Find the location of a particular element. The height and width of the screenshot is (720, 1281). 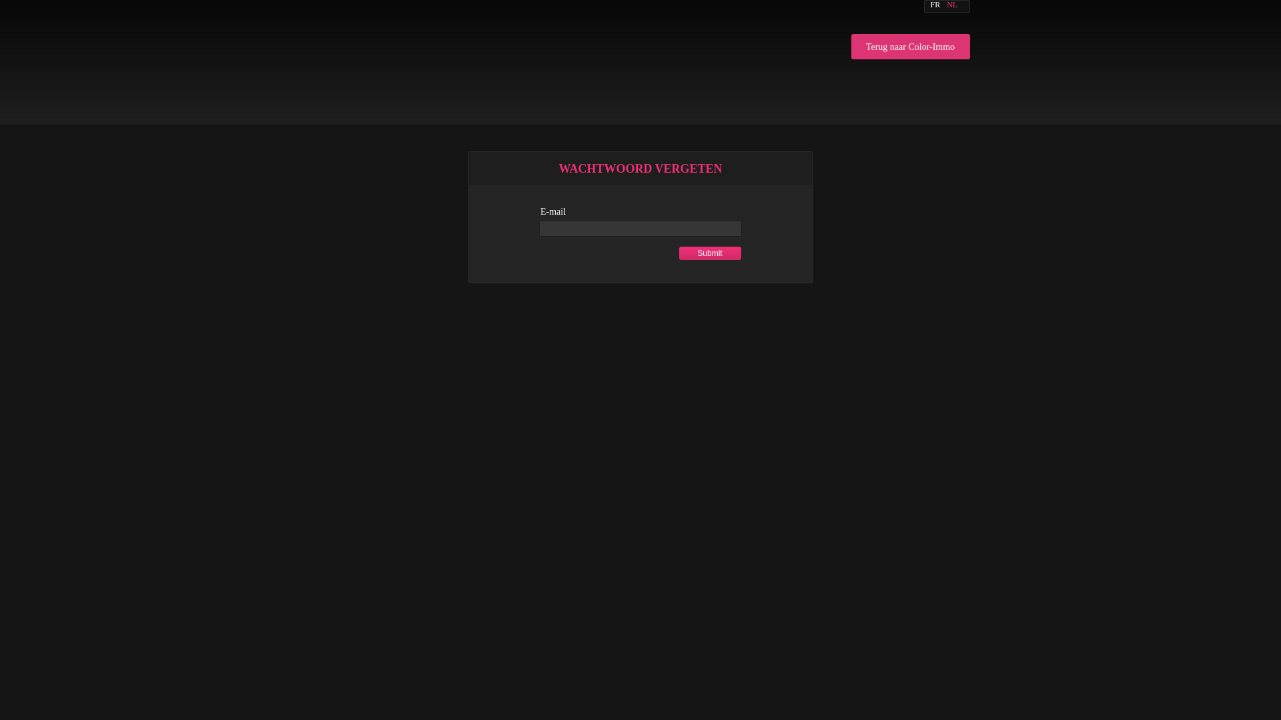

Terug naar Color-Immo is located at coordinates (911, 47).